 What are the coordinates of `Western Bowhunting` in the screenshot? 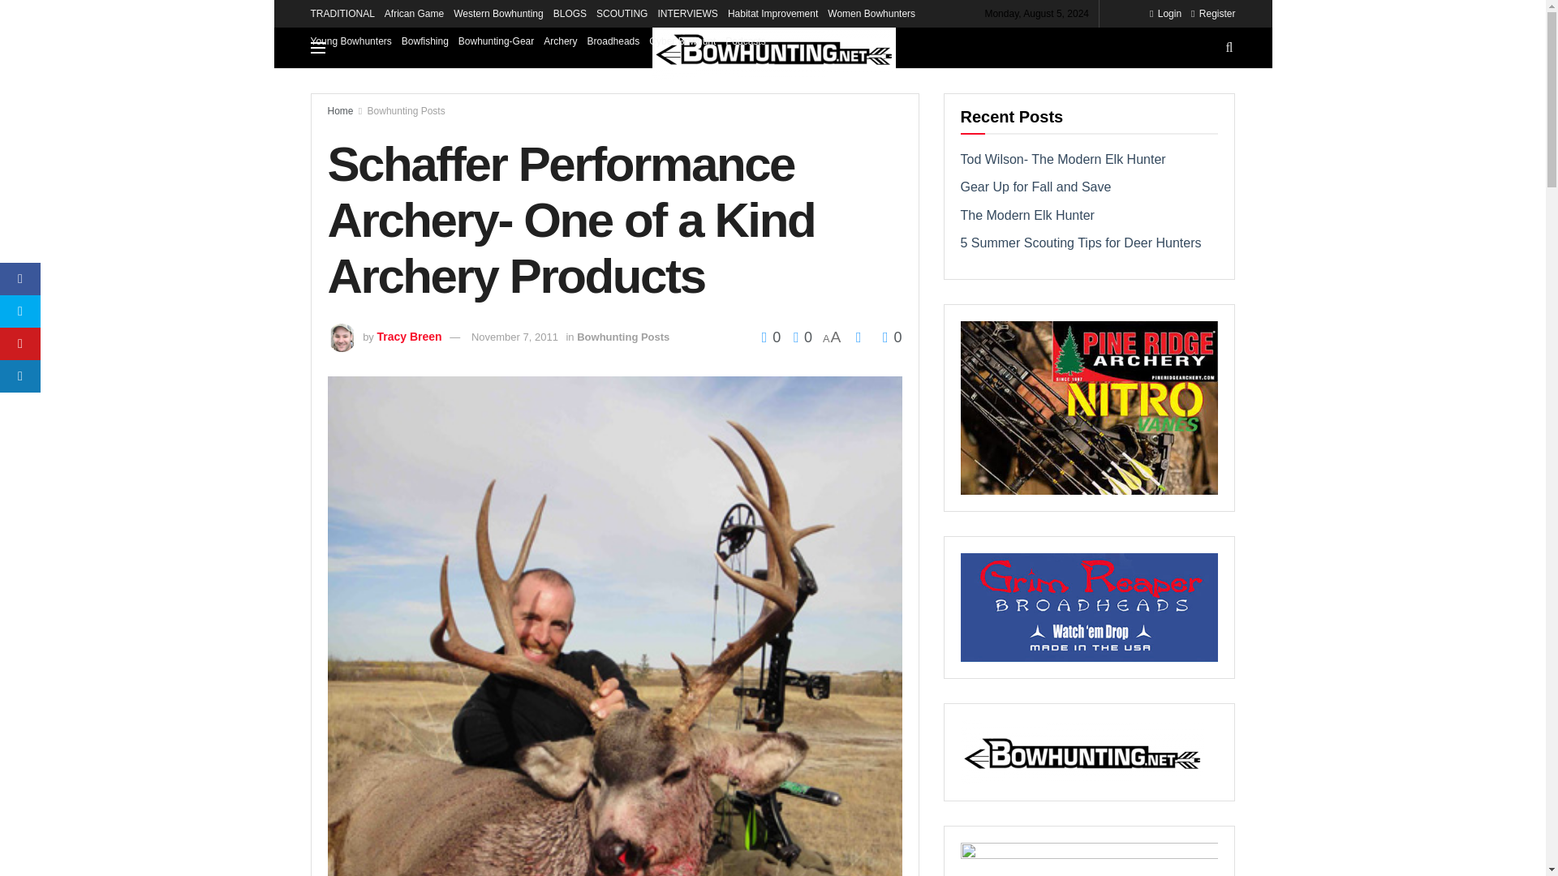 It's located at (498, 13).